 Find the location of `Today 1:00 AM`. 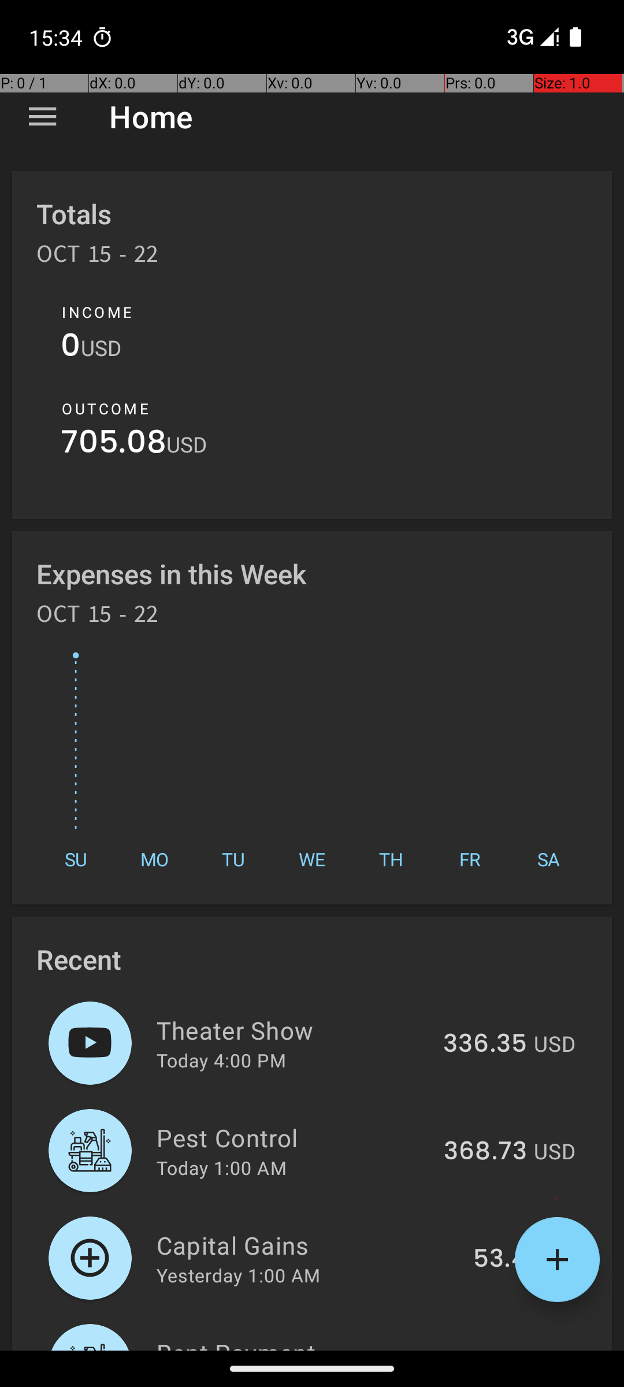

Today 1:00 AM is located at coordinates (222, 1167).